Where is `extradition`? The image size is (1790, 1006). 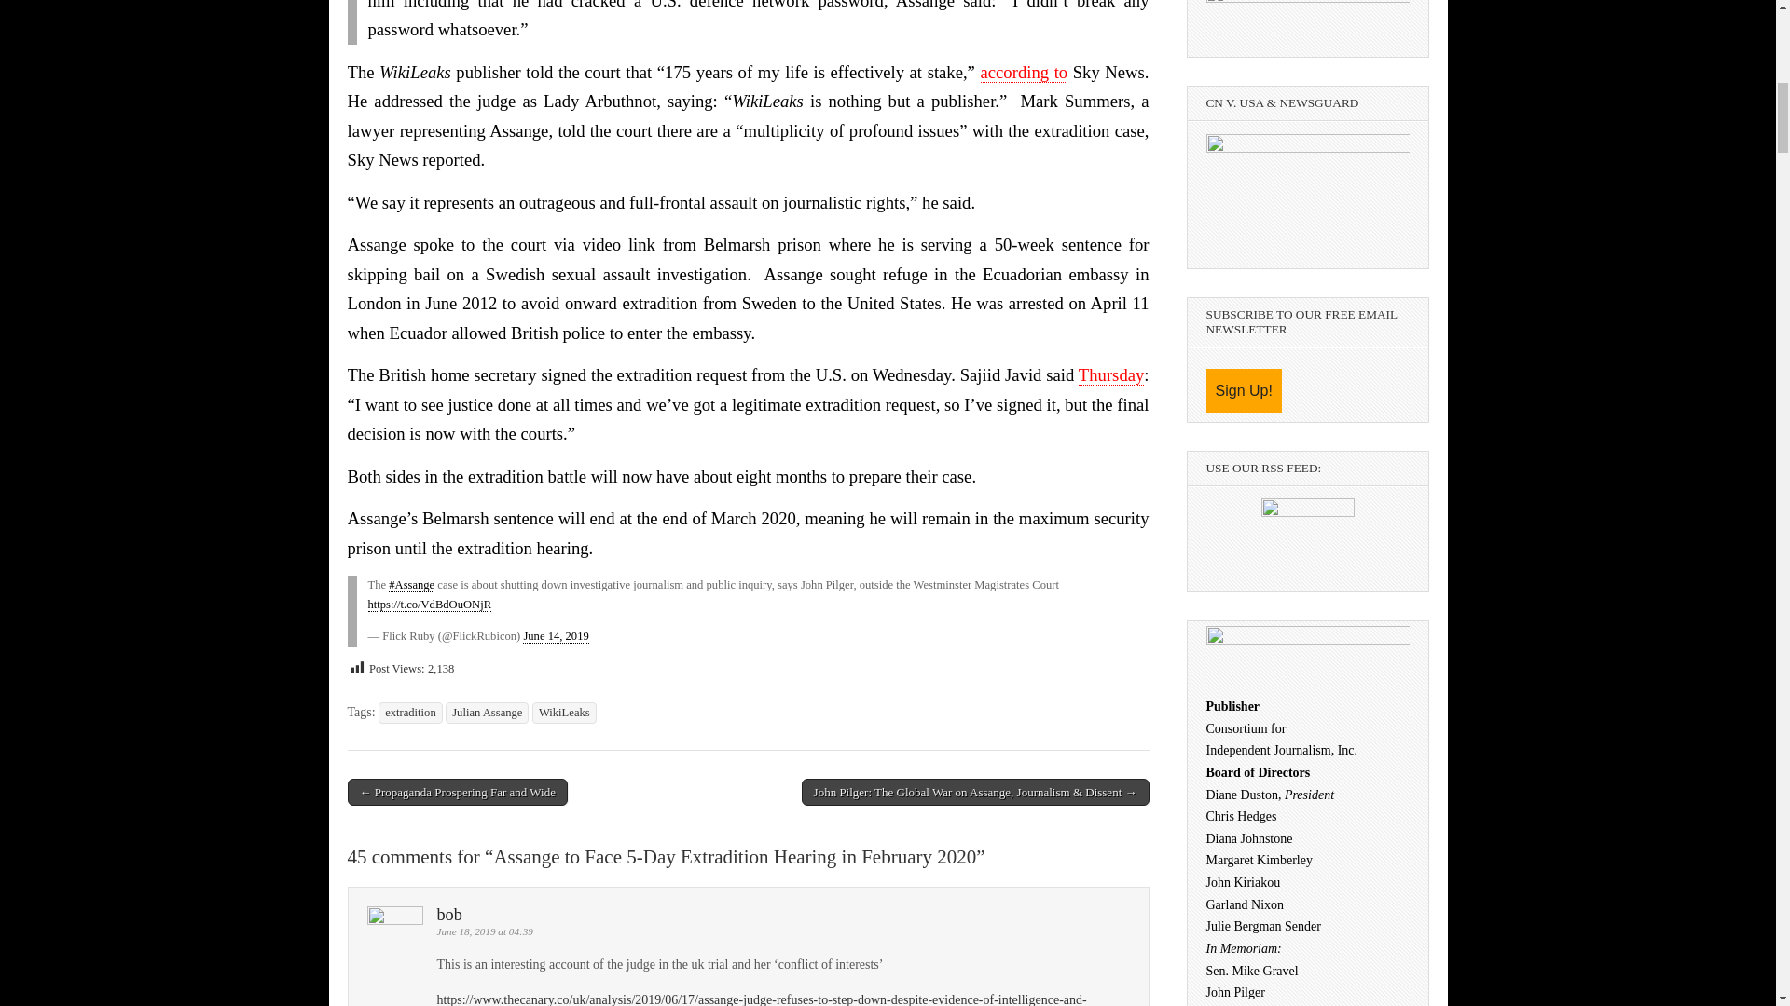 extradition is located at coordinates (410, 712).